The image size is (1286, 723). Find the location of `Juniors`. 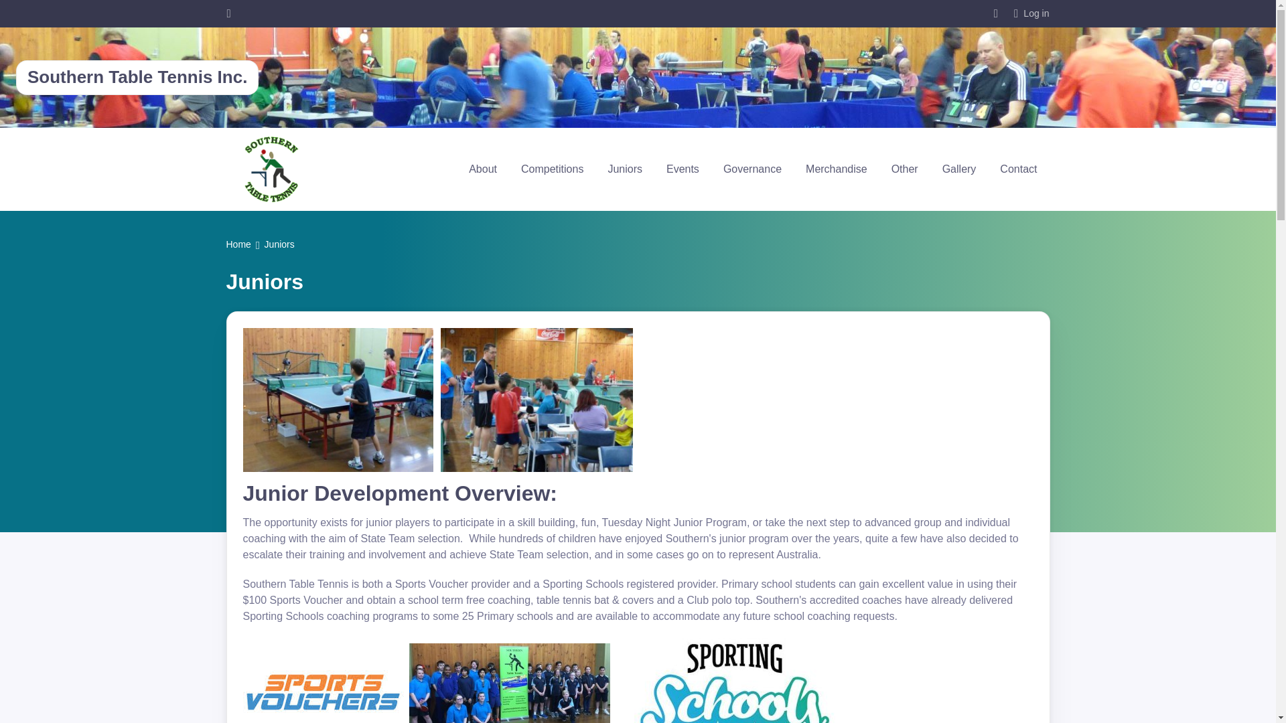

Juniors is located at coordinates (624, 169).